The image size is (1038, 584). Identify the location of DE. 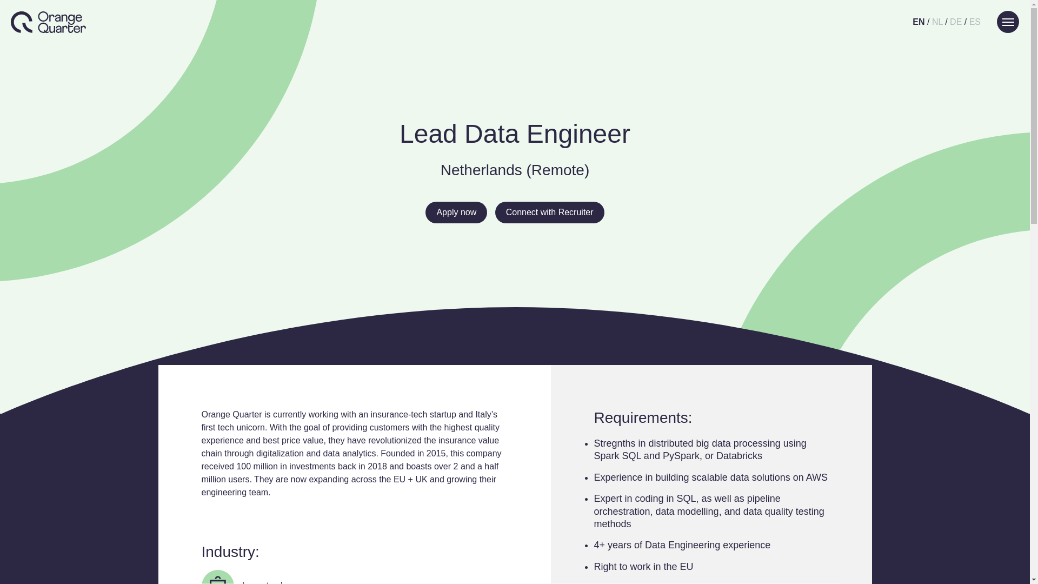
(956, 22).